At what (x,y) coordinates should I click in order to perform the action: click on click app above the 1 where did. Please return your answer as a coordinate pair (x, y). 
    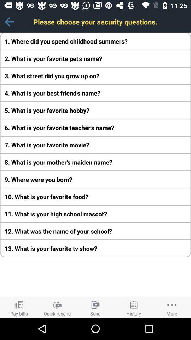
    Looking at the image, I should click on (9, 22).